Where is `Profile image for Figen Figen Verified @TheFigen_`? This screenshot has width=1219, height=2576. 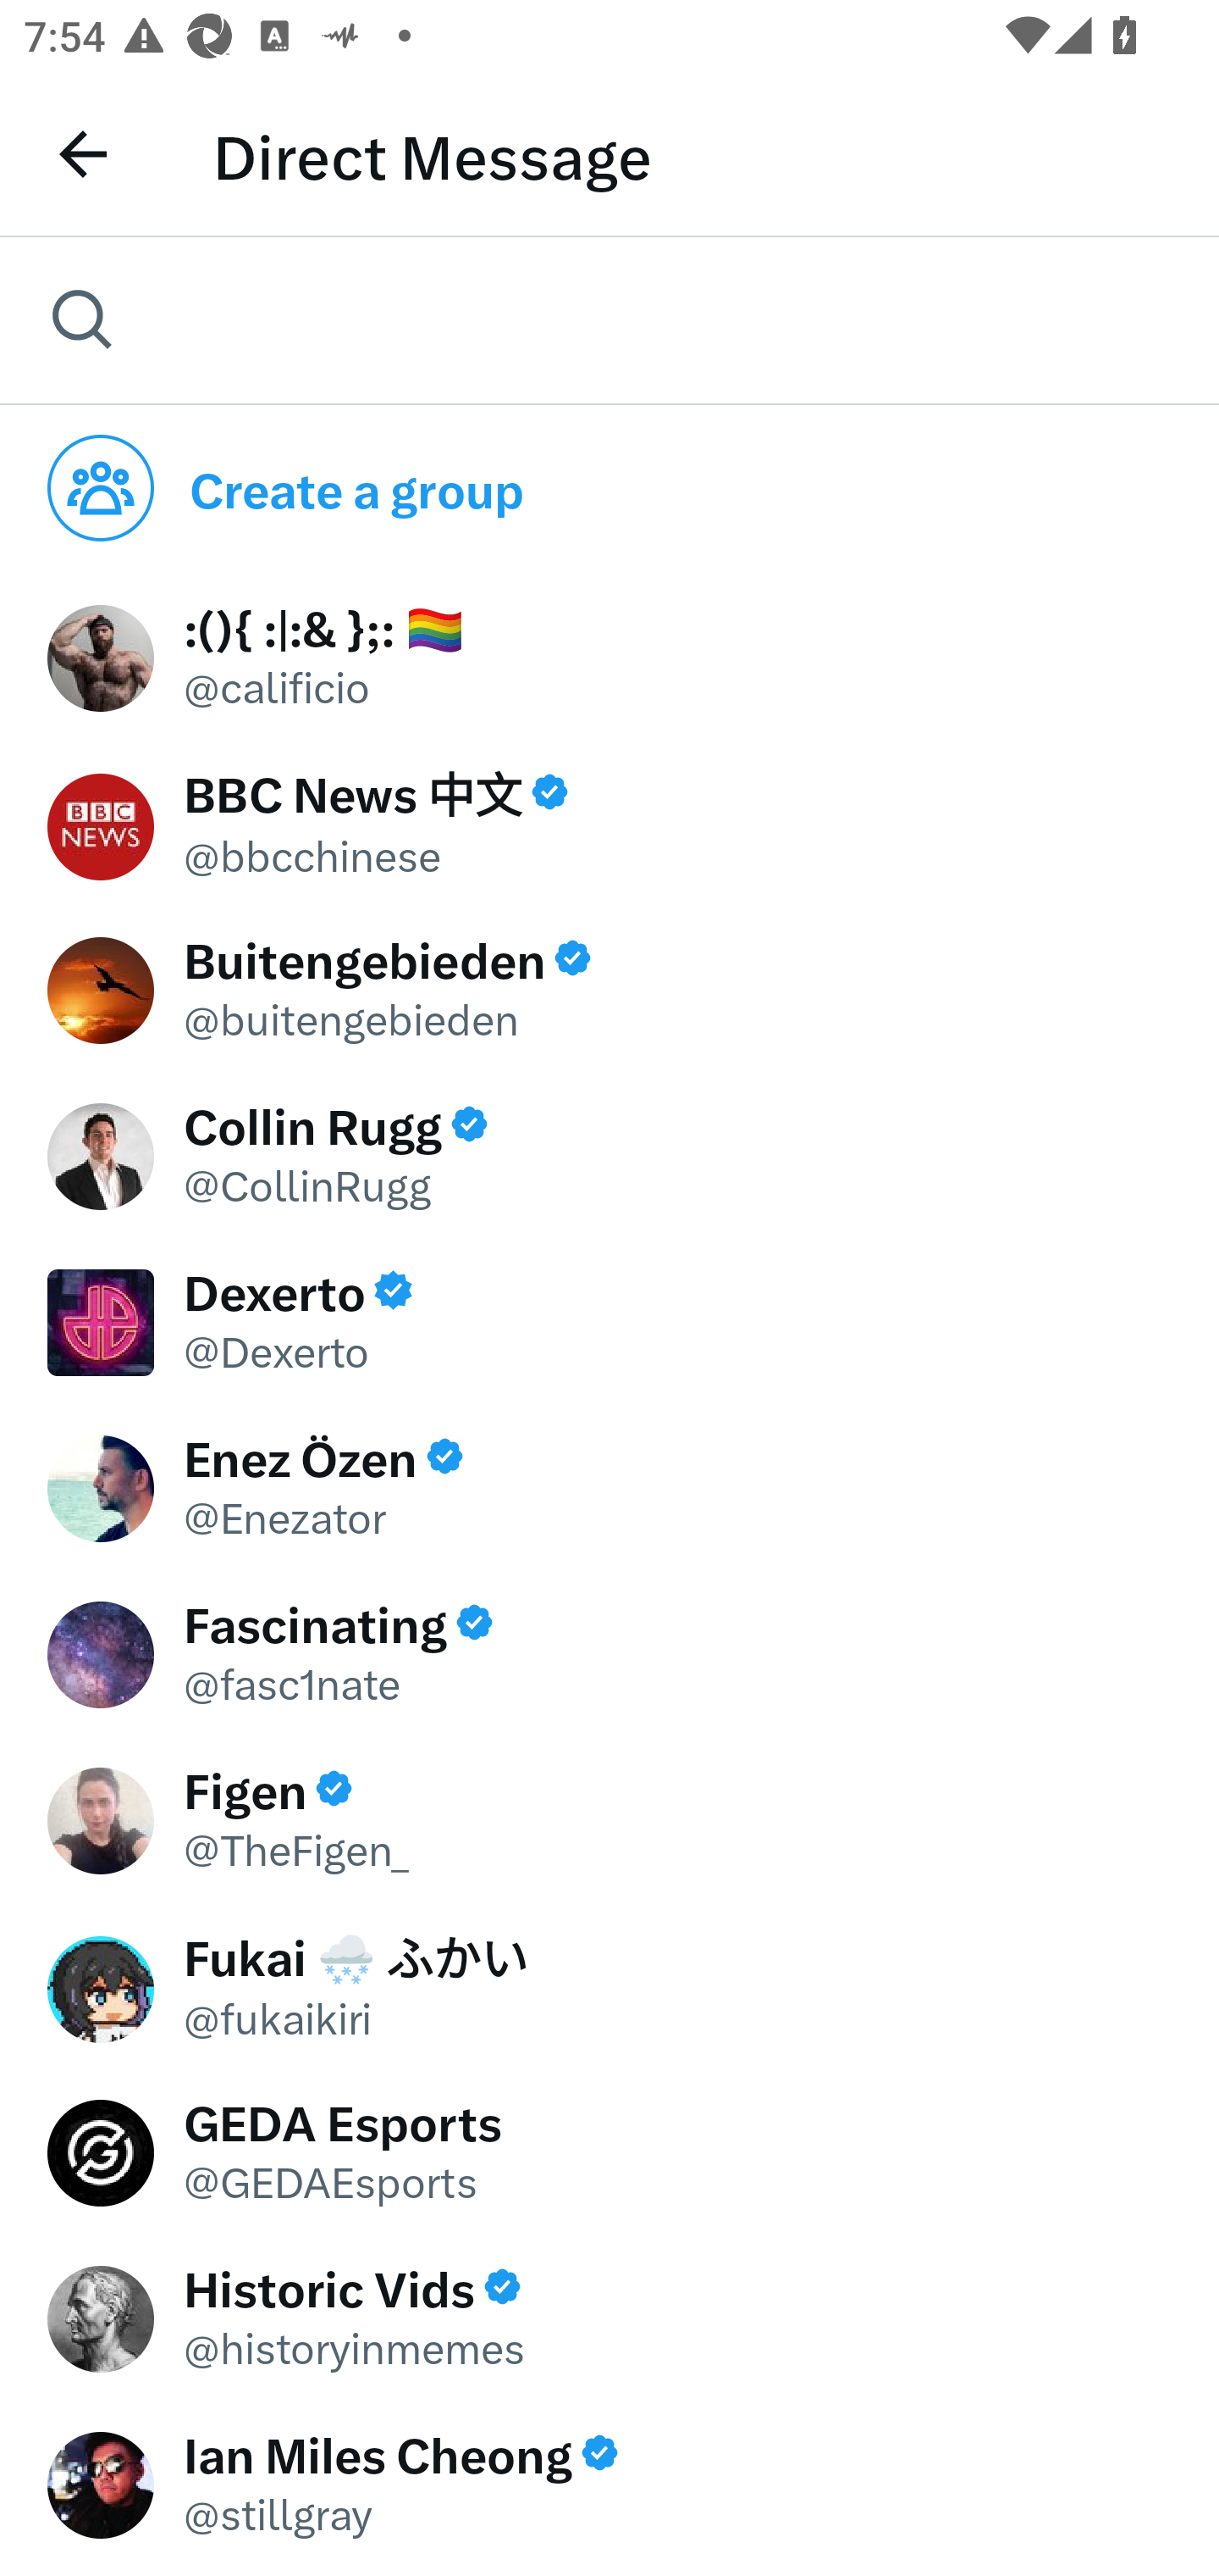
Profile image for Figen Figen Verified @TheFigen_ is located at coordinates (609, 1817).